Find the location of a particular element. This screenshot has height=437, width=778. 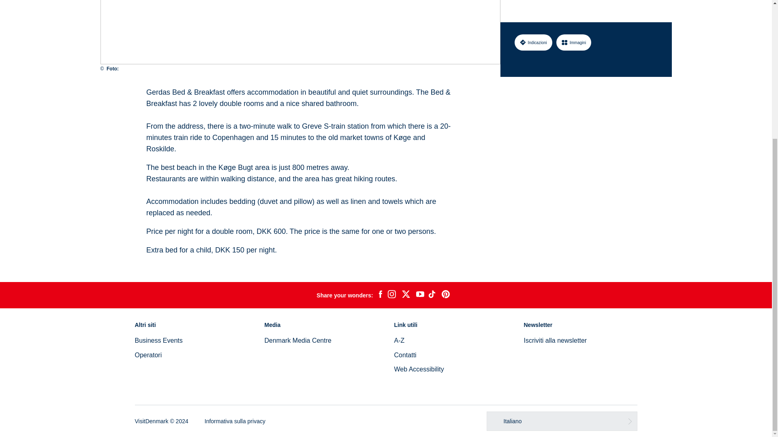

tiktok is located at coordinates (433, 295).